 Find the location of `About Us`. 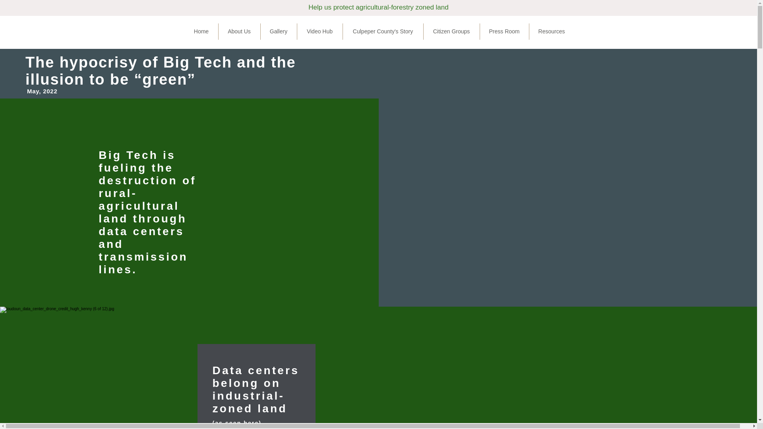

About Us is located at coordinates (239, 32).